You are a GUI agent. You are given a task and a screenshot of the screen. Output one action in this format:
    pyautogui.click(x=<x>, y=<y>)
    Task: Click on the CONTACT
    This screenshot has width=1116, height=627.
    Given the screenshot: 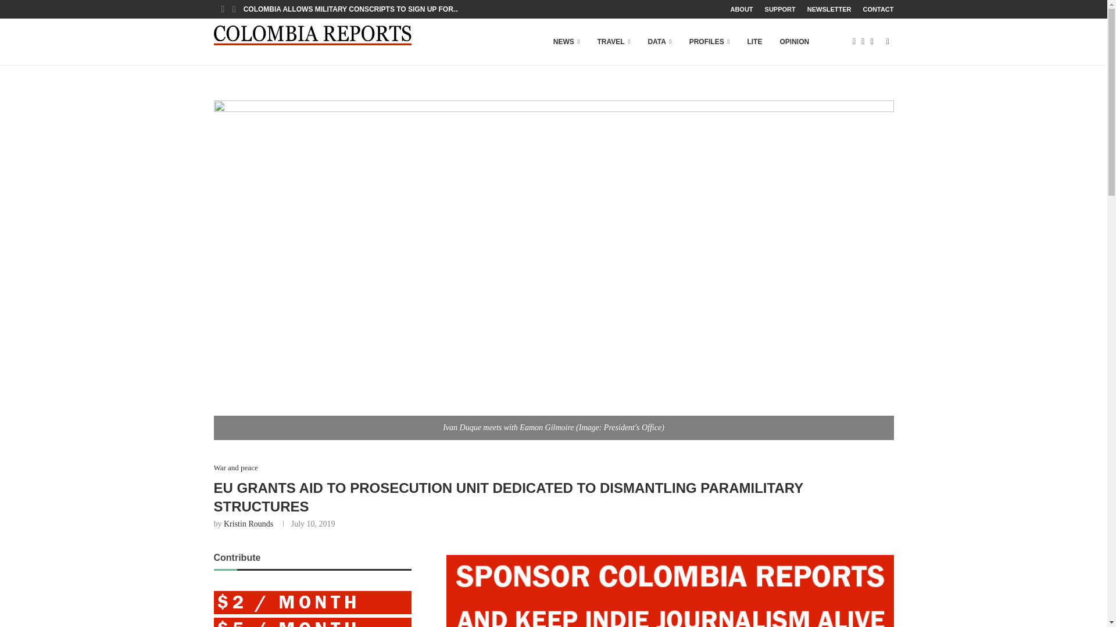 What is the action you would take?
    pyautogui.click(x=878, y=9)
    